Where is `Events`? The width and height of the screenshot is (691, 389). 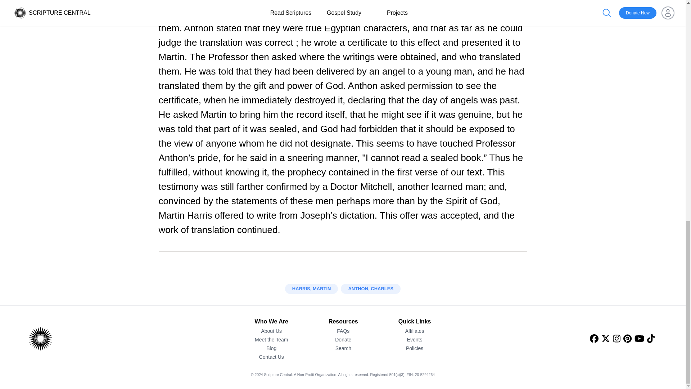
Events is located at coordinates (415, 339).